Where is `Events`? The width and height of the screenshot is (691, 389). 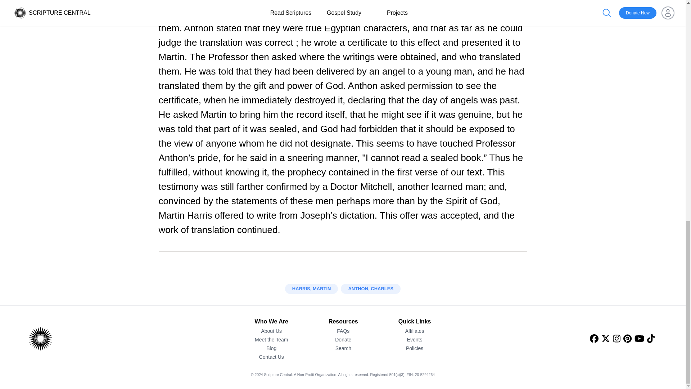
Events is located at coordinates (415, 339).